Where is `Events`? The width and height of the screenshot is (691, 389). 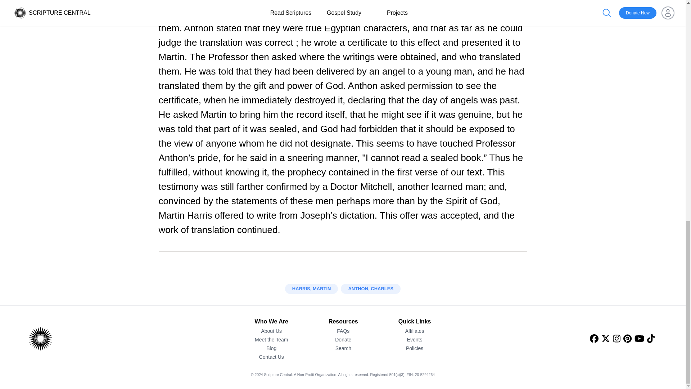
Events is located at coordinates (415, 339).